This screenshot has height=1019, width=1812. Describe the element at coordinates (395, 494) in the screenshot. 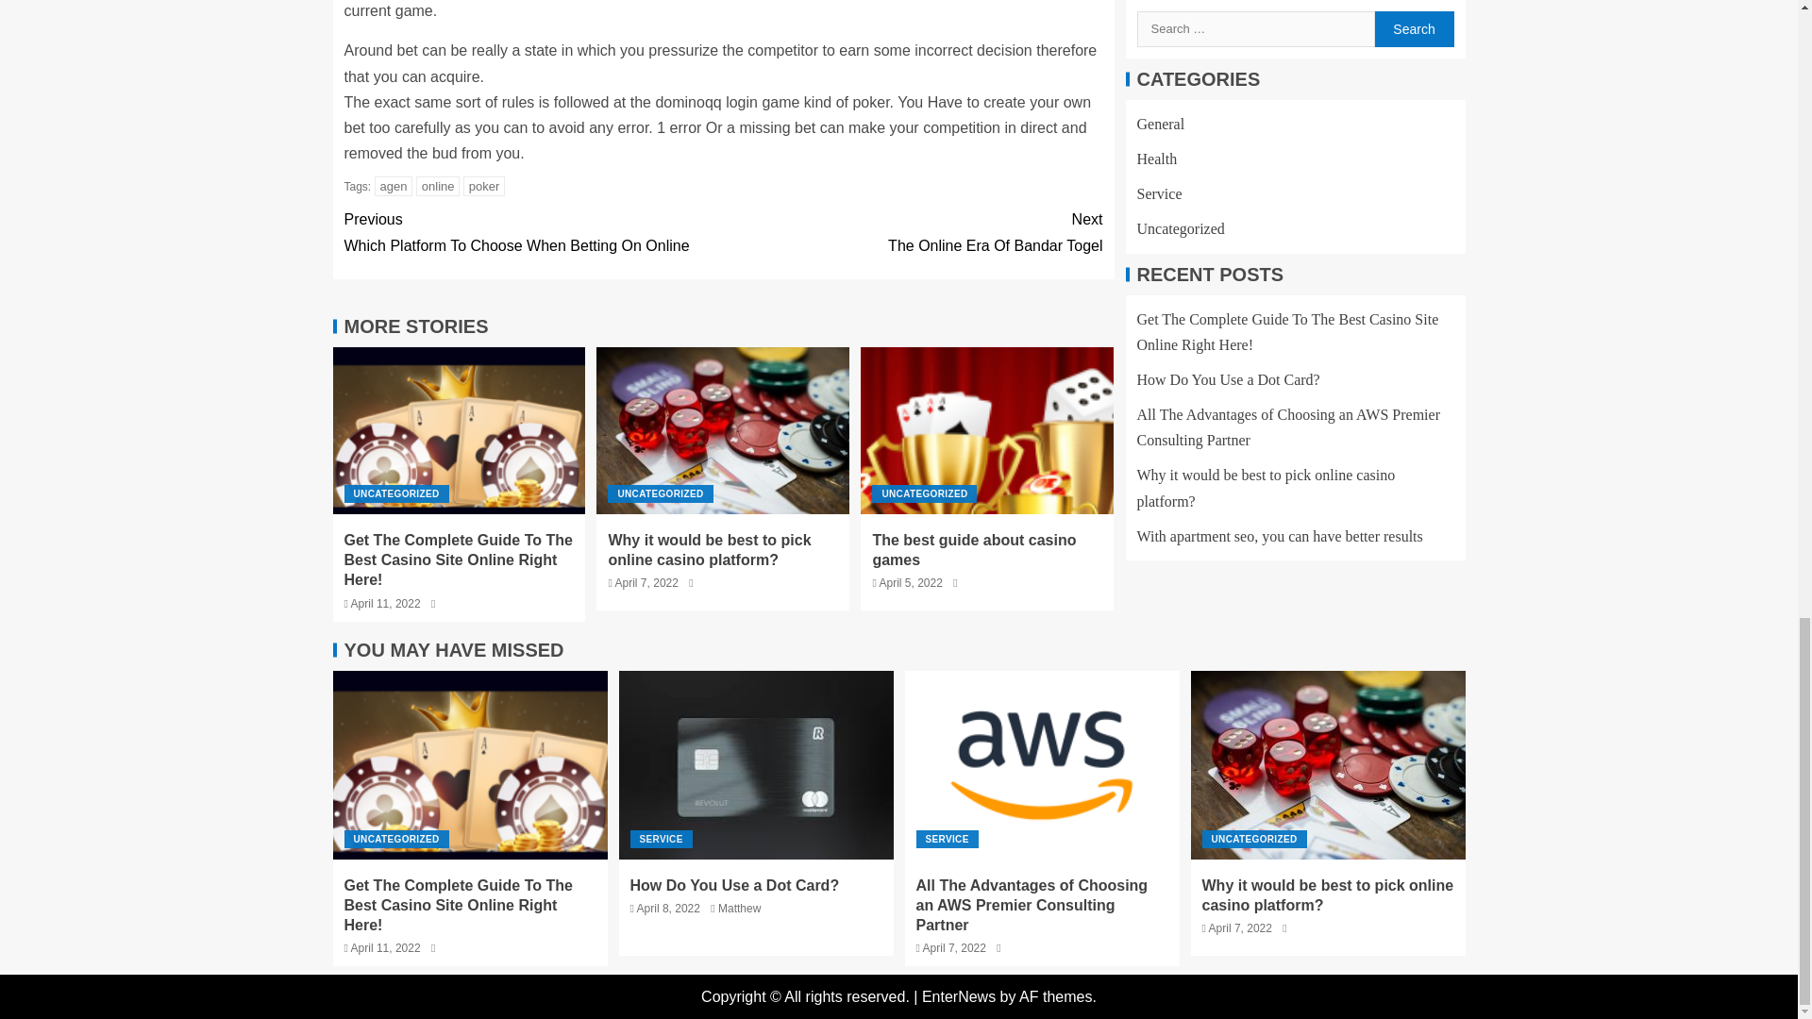

I see `Why it would be best to pick online casino platform?` at that location.